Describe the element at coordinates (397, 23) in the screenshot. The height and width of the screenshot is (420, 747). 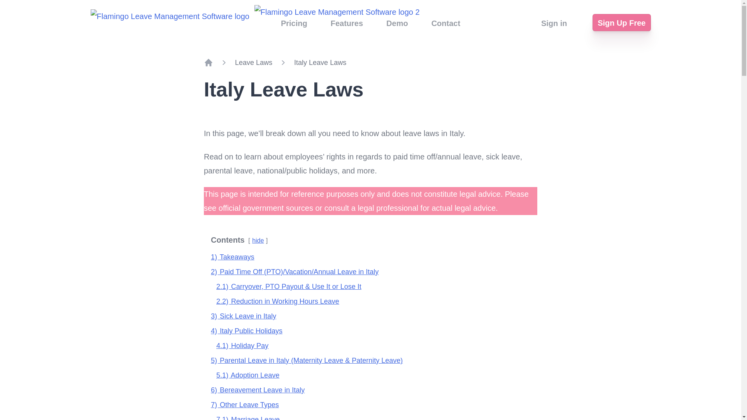
I see `Demo` at that location.